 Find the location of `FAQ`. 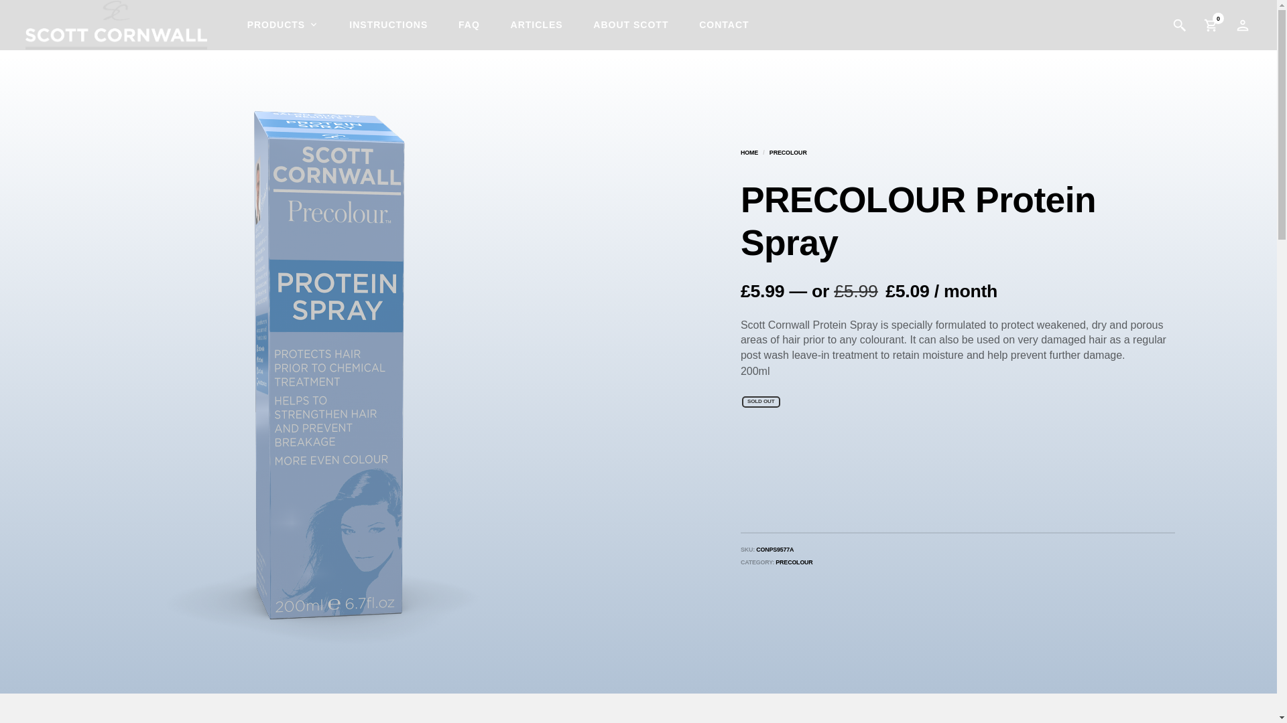

FAQ is located at coordinates (469, 25).